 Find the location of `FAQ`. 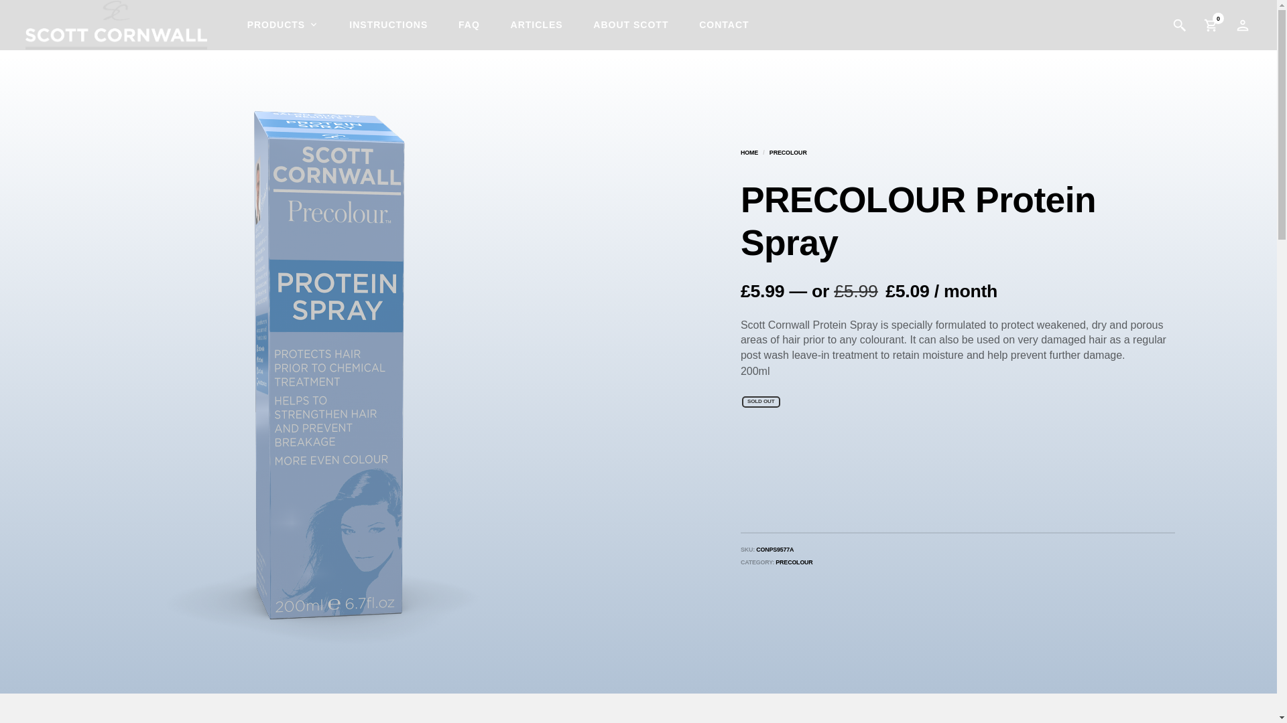

FAQ is located at coordinates (469, 25).